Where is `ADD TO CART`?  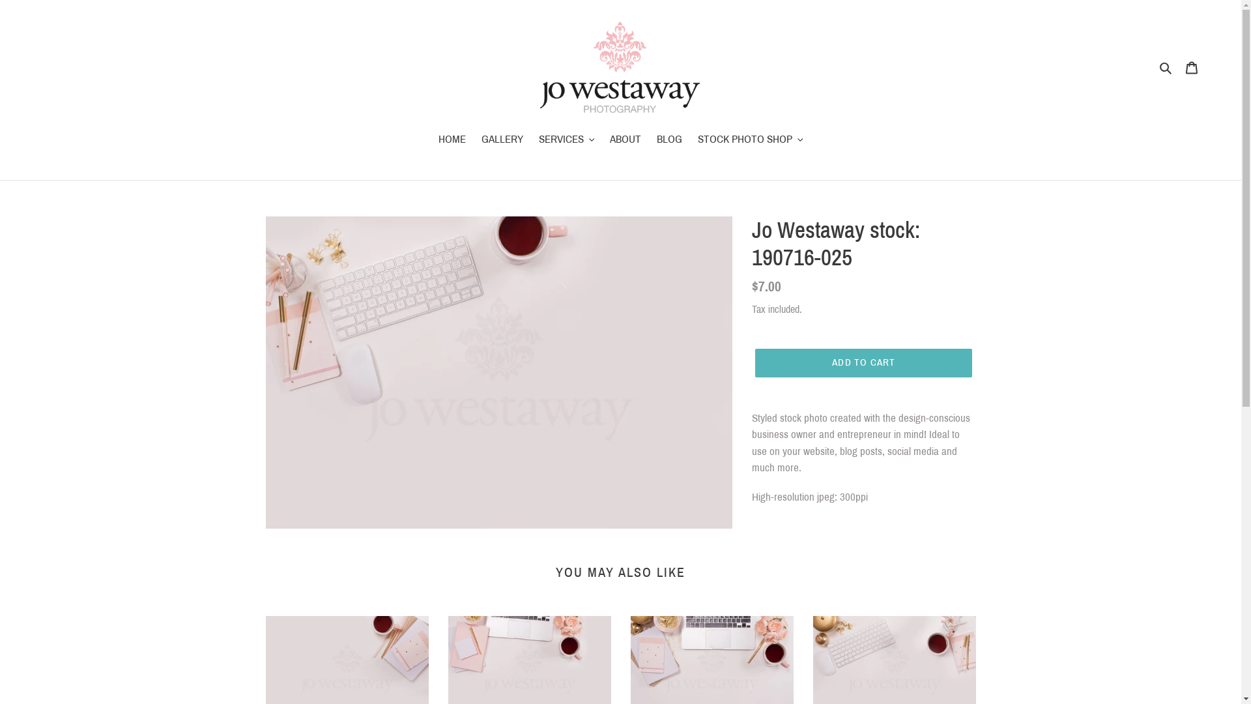 ADD TO CART is located at coordinates (864, 363).